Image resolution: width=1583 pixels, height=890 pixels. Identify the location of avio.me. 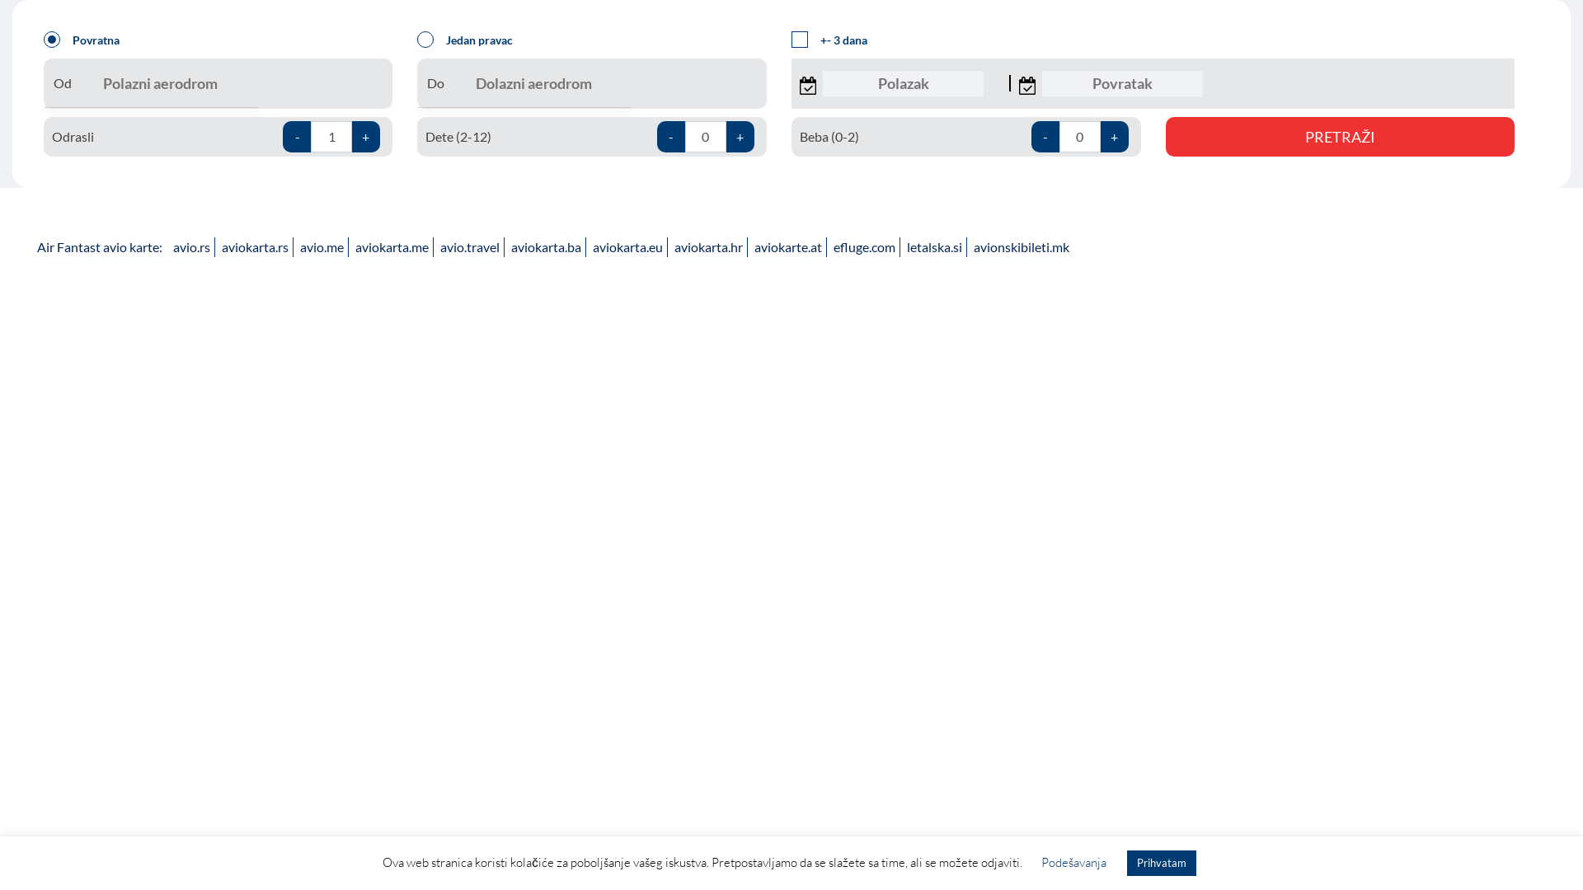
(322, 247).